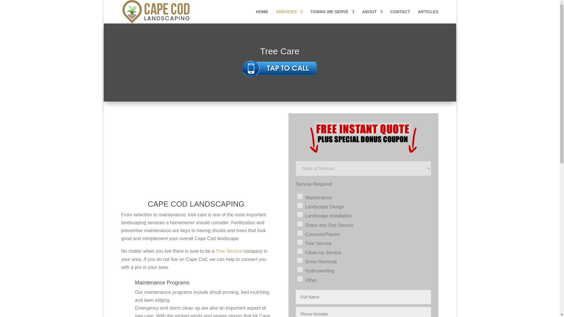 The image size is (564, 317). I want to click on TOWNS WE SERVE, so click(332, 16).